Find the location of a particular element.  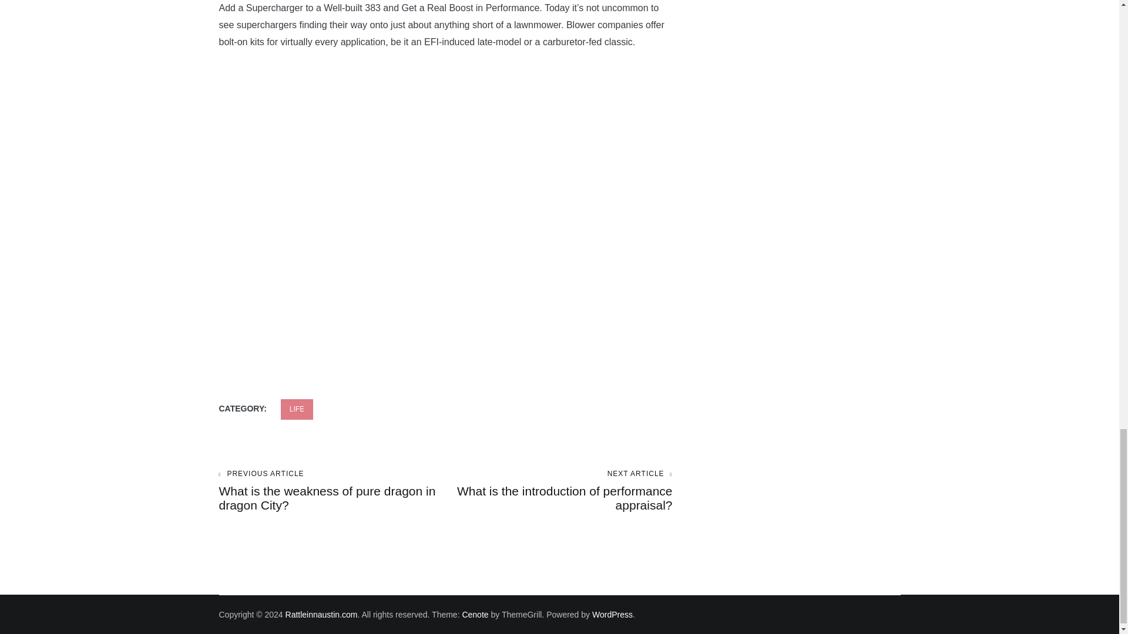

Rattleinnaustin.com is located at coordinates (321, 614).